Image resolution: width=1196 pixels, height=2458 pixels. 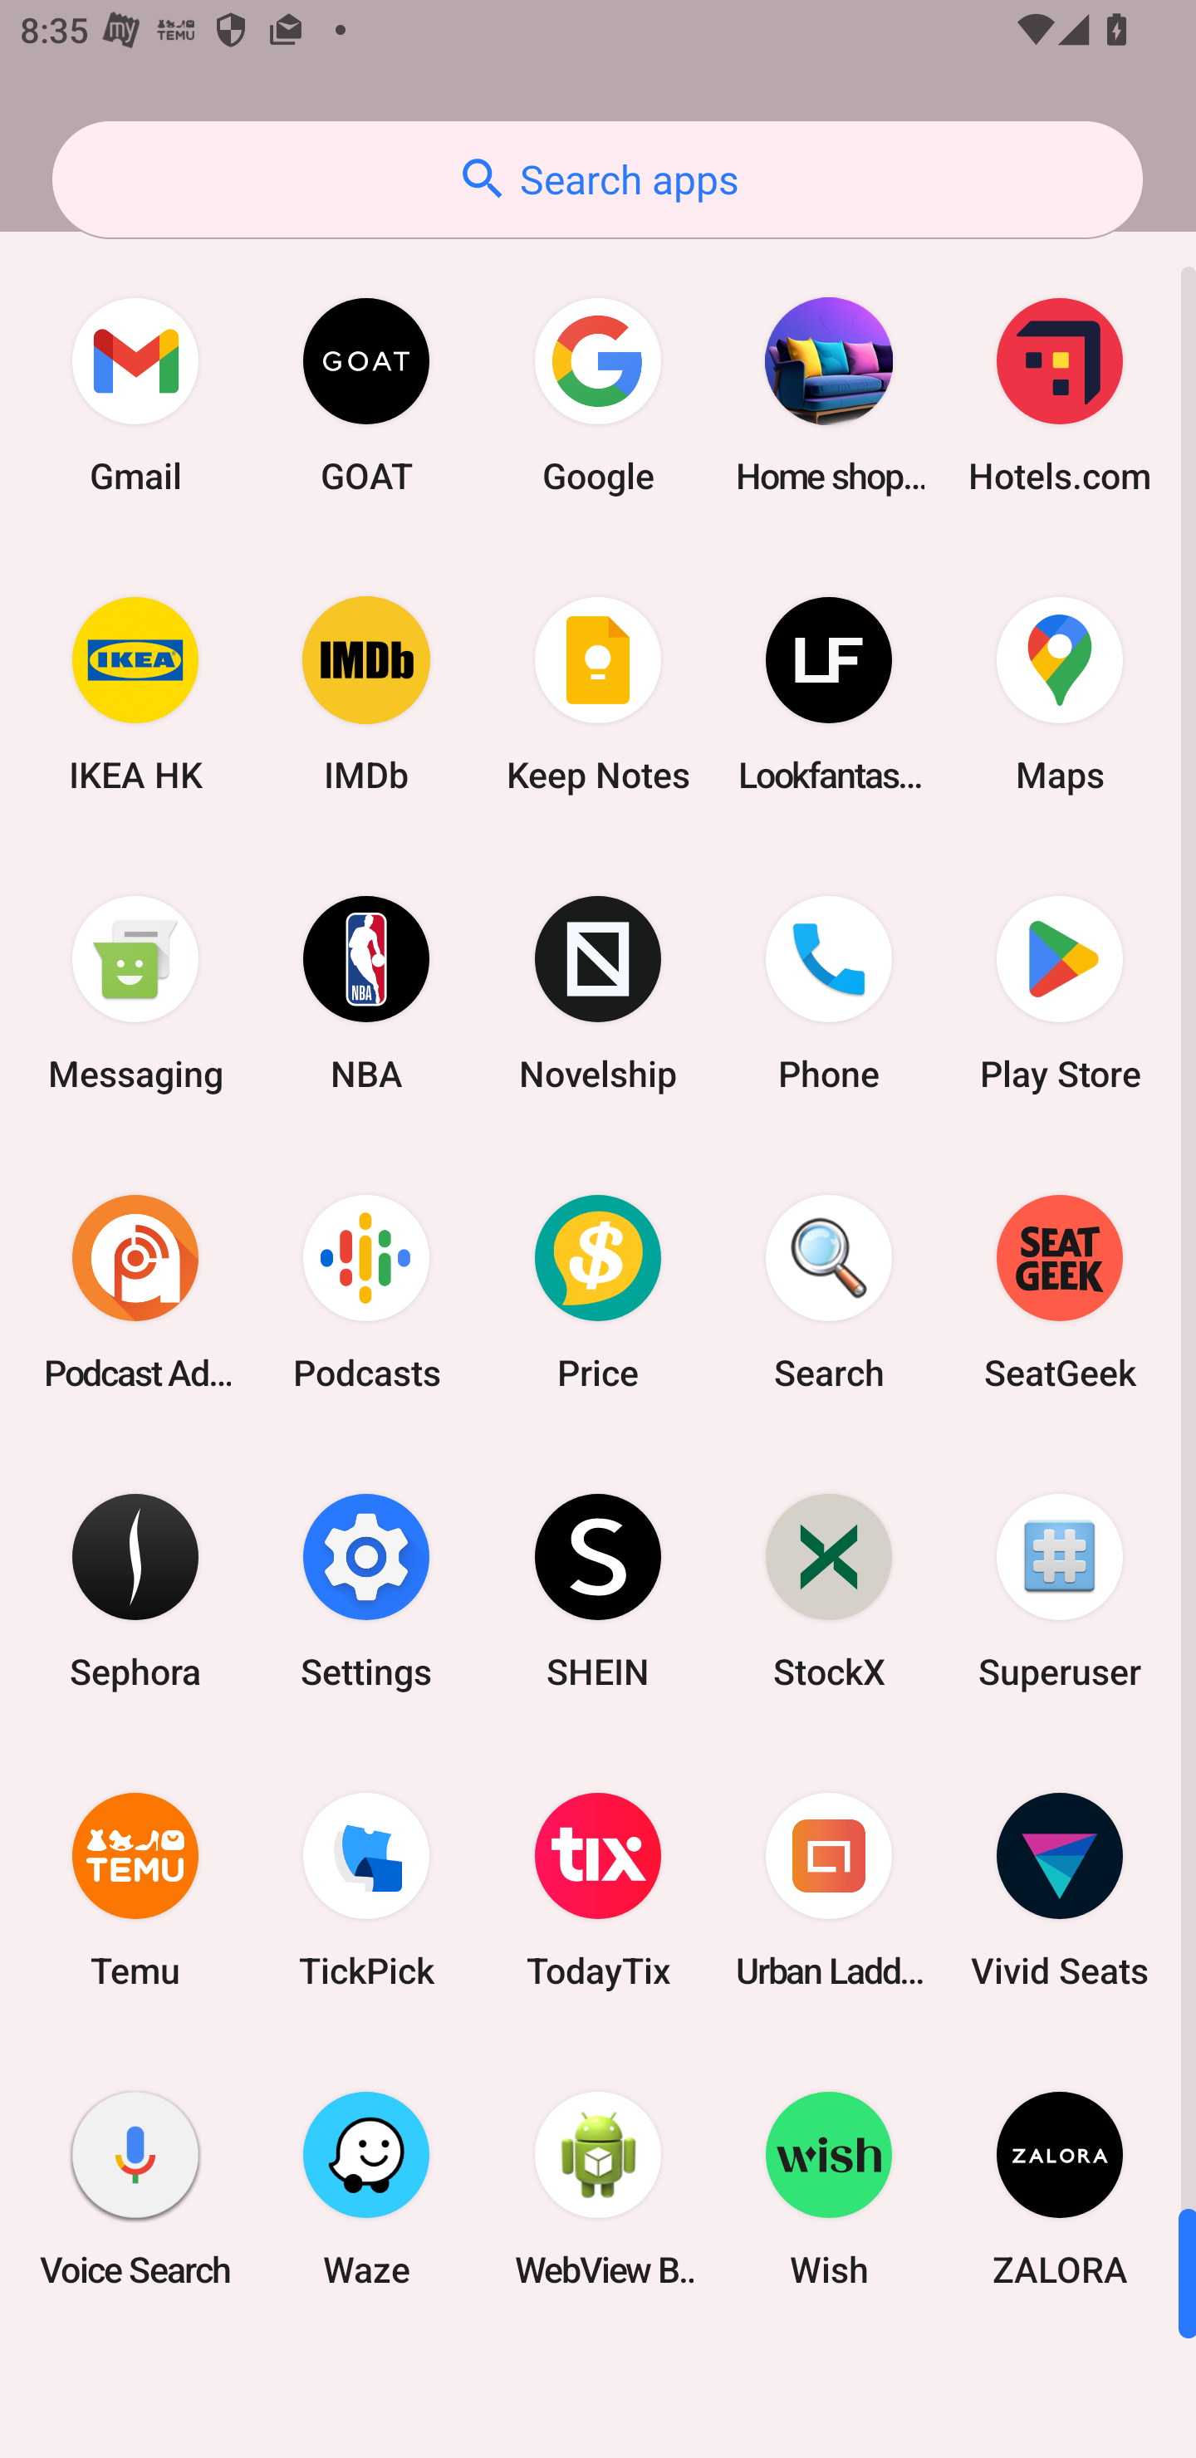 I want to click on Keep Notes, so click(x=598, y=694).